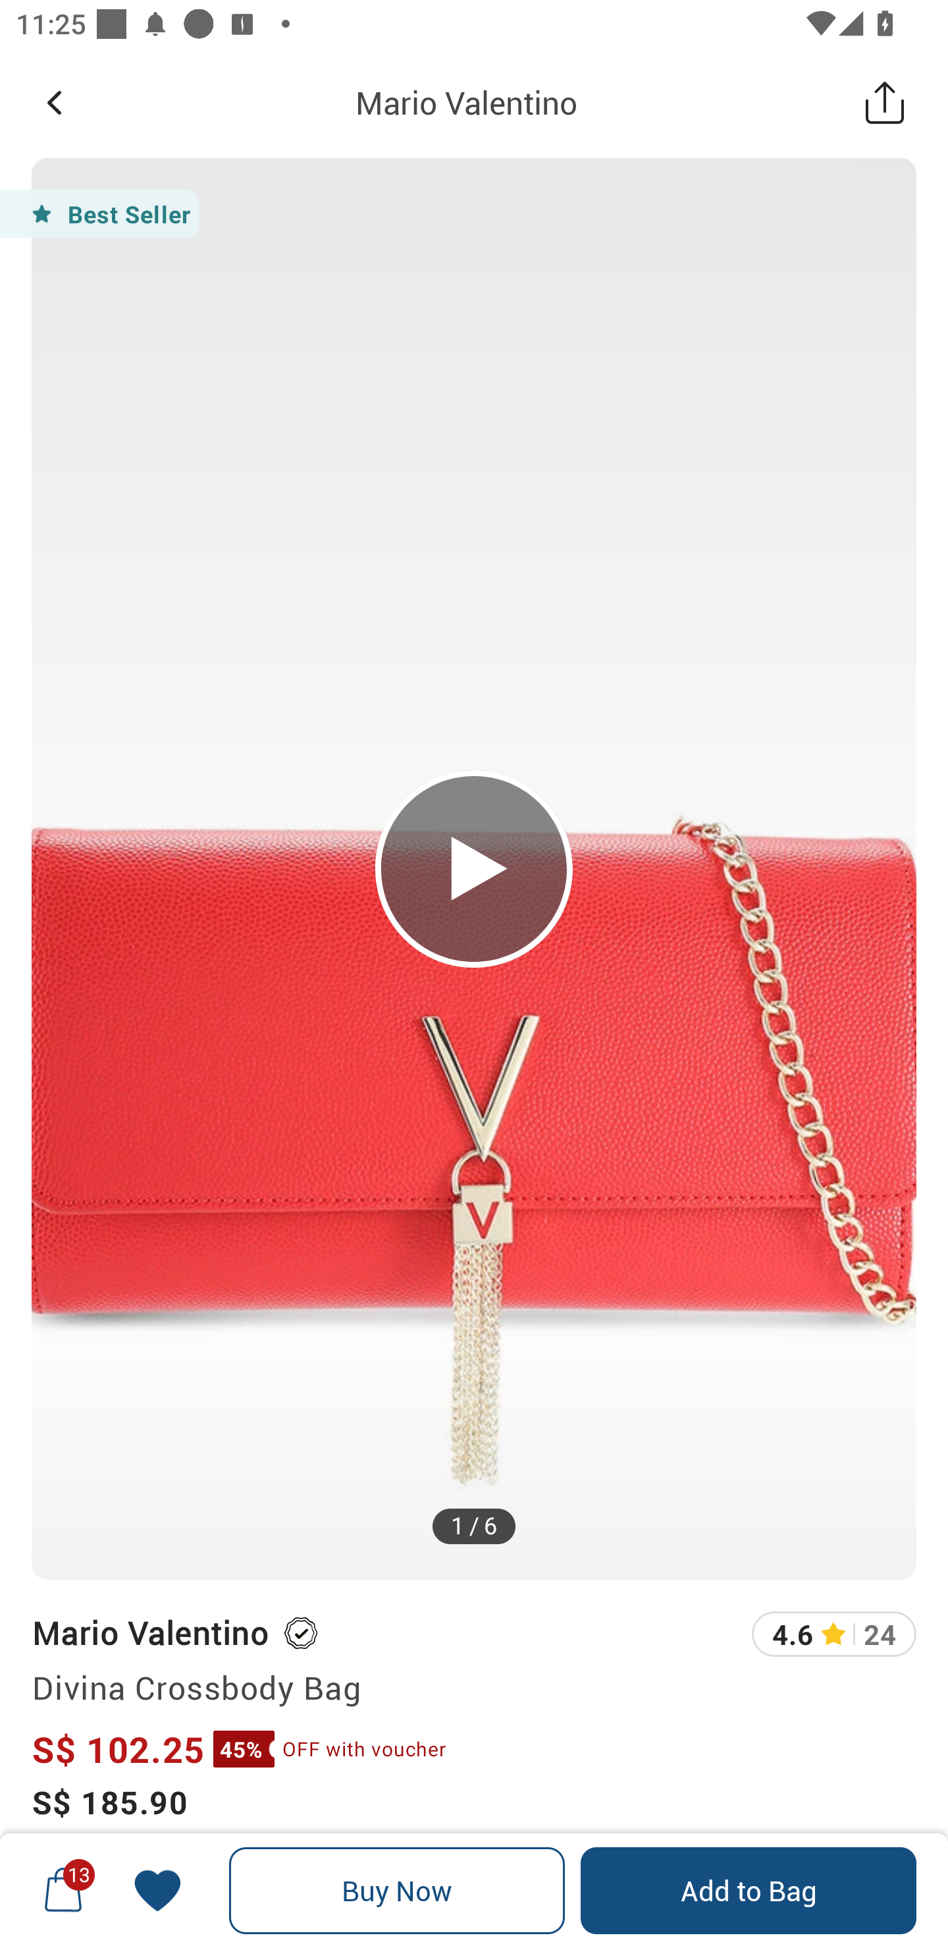  Describe the element at coordinates (149, 1632) in the screenshot. I see `Mario Valentino` at that location.